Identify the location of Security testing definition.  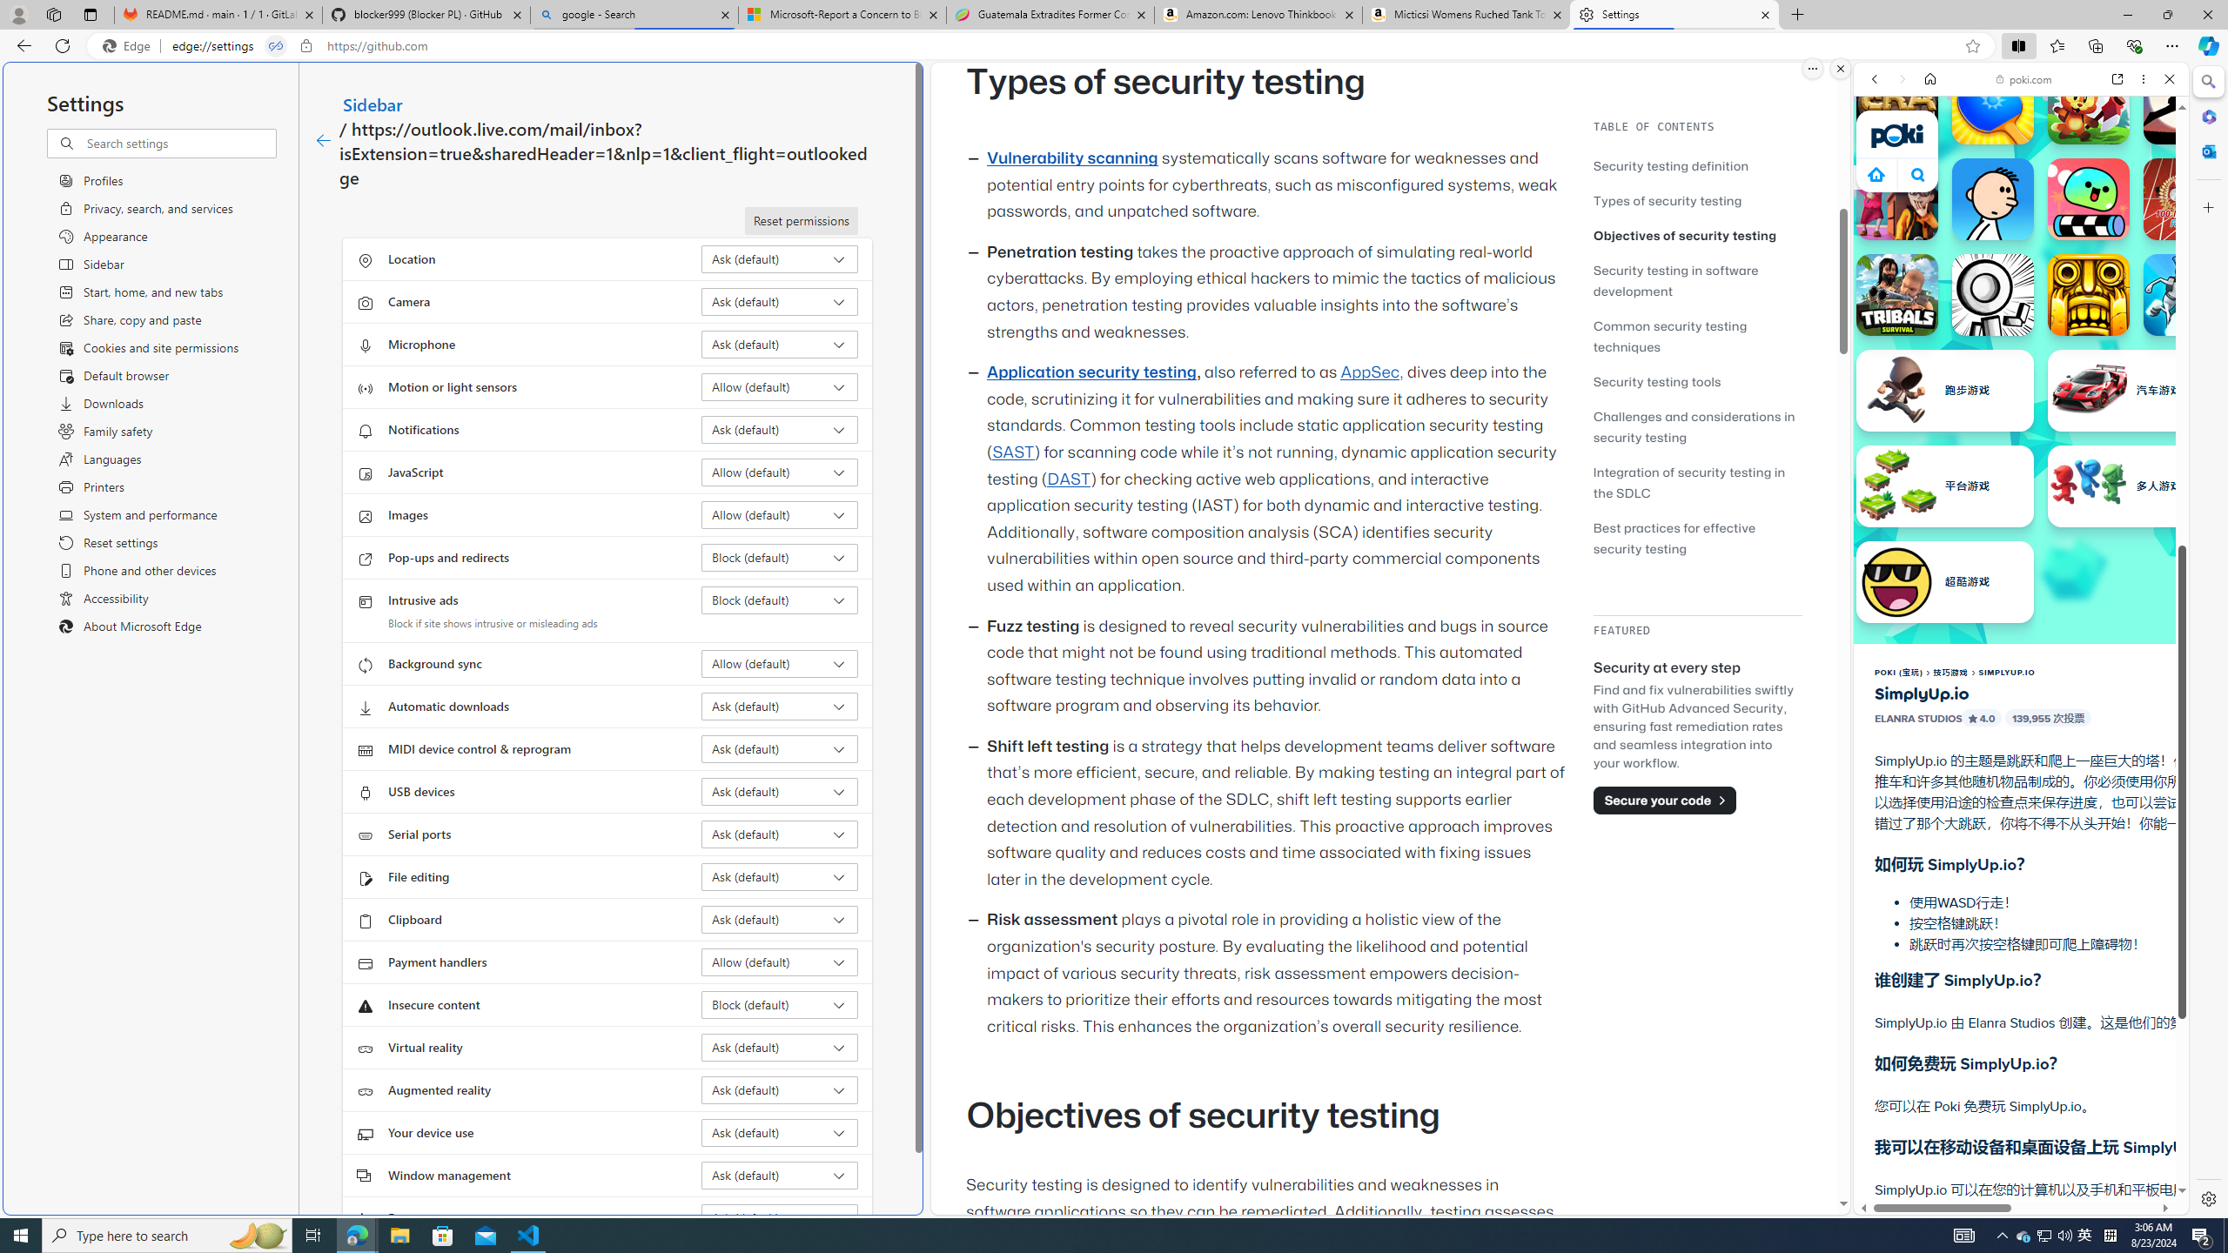
(1697, 165).